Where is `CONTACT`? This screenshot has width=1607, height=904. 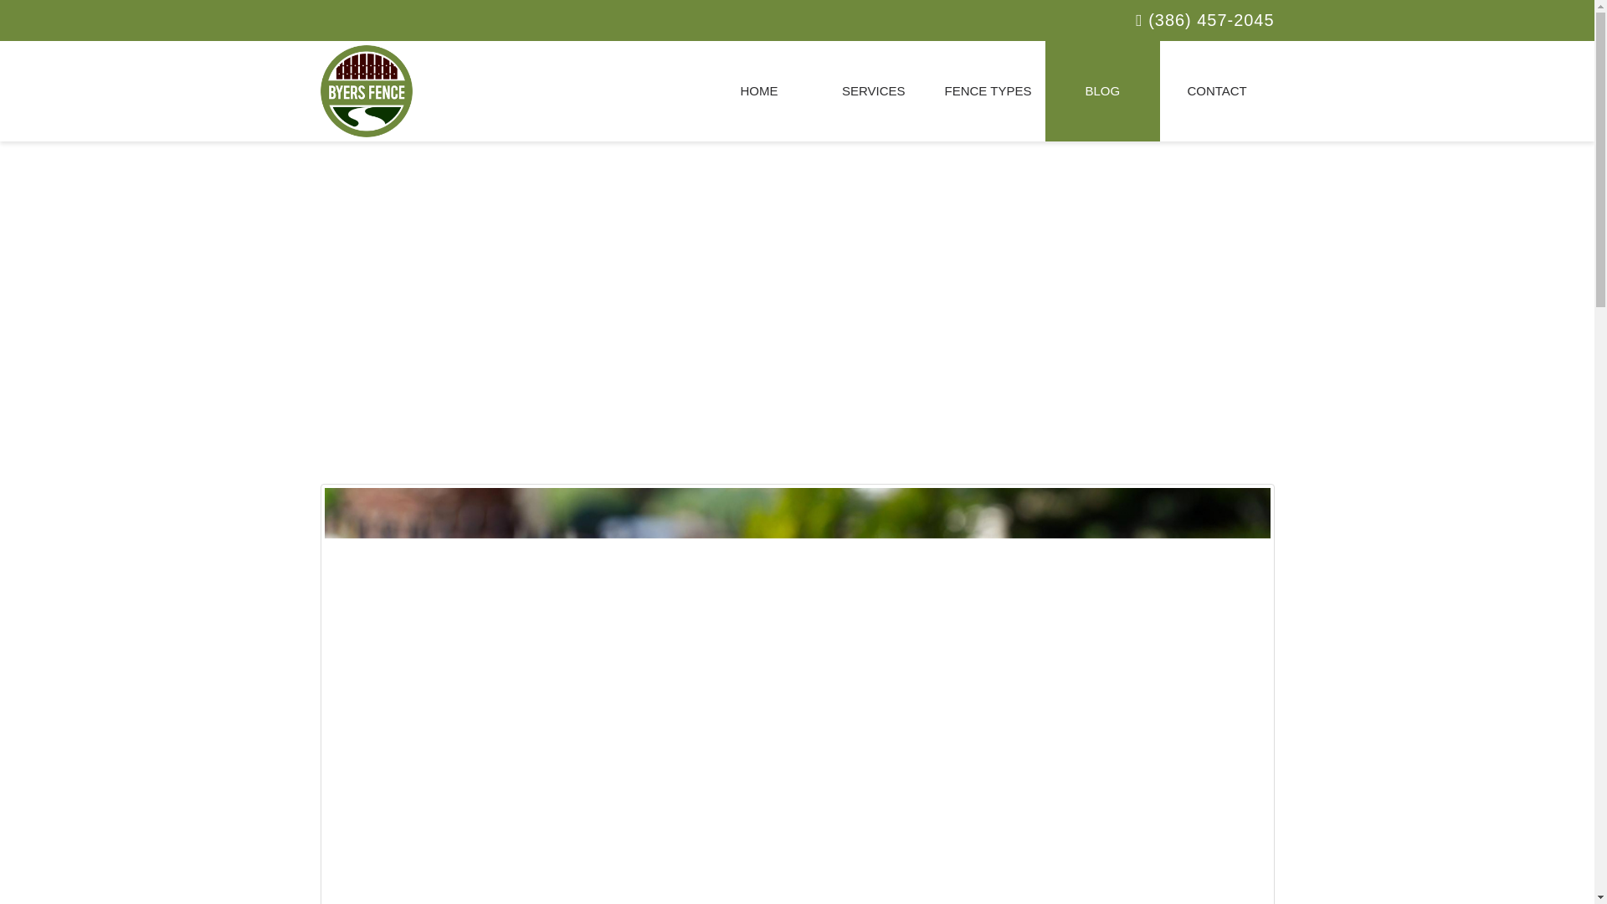 CONTACT is located at coordinates (1217, 90).